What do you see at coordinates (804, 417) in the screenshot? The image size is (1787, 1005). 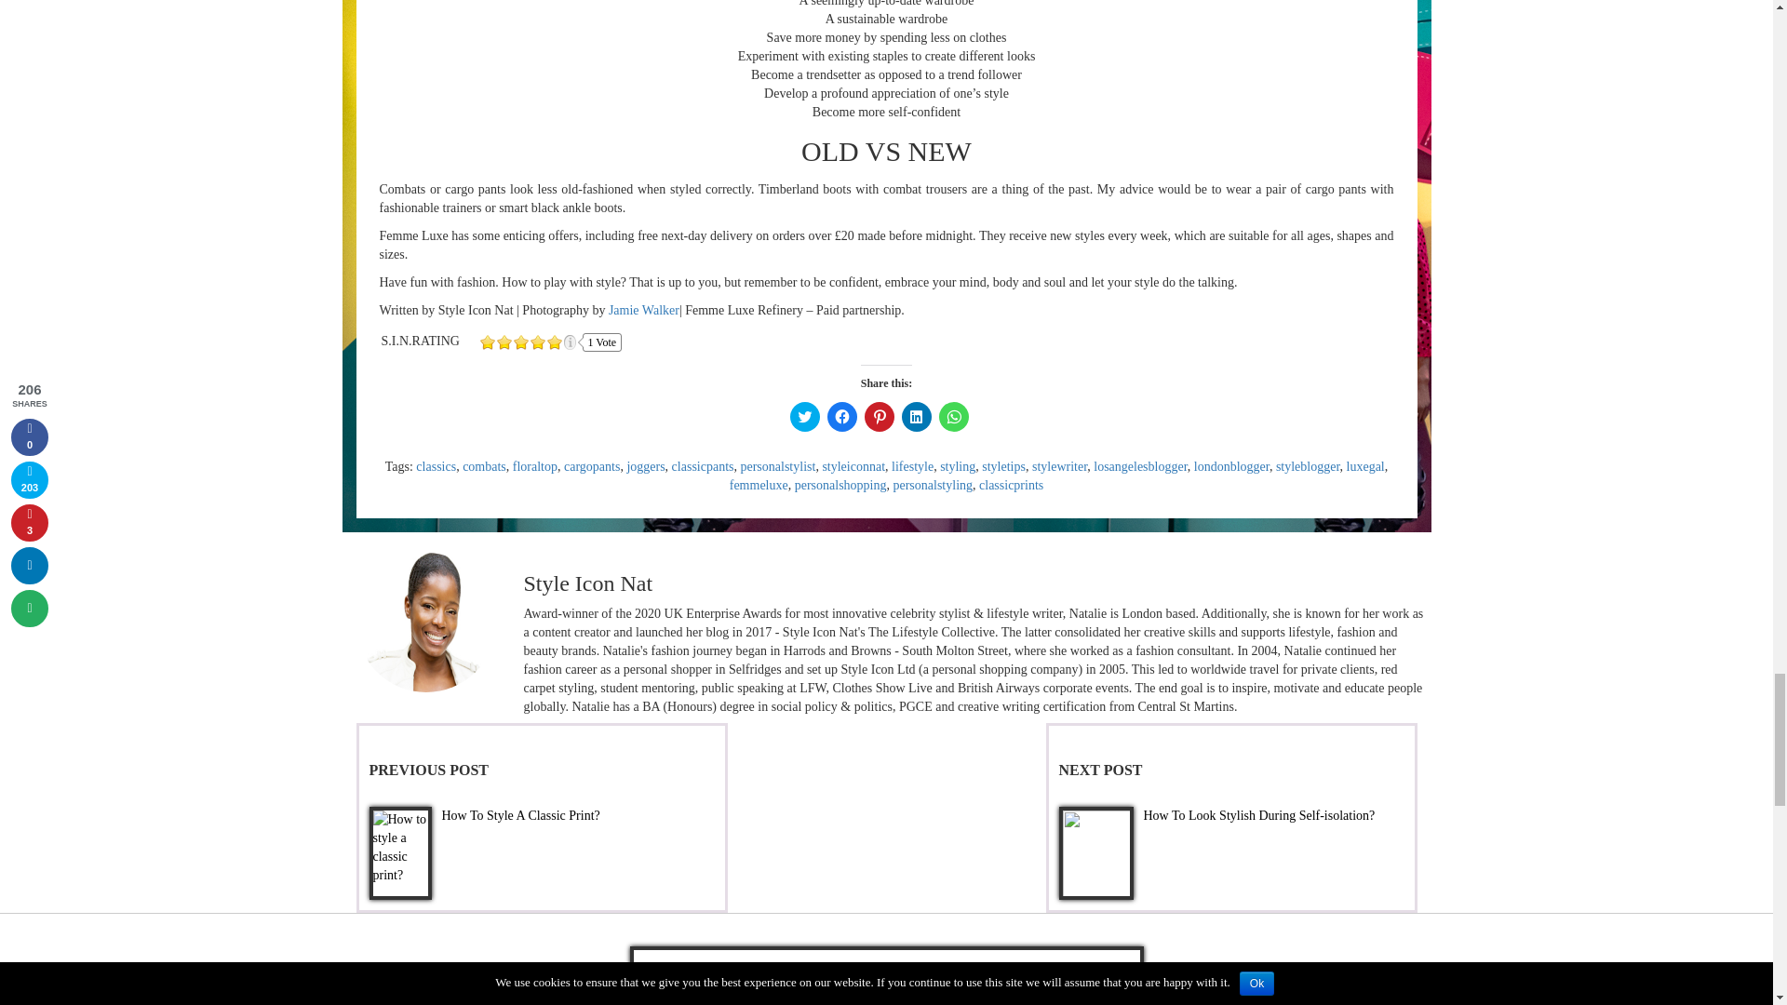 I see `Click to share on Twitter` at bounding box center [804, 417].